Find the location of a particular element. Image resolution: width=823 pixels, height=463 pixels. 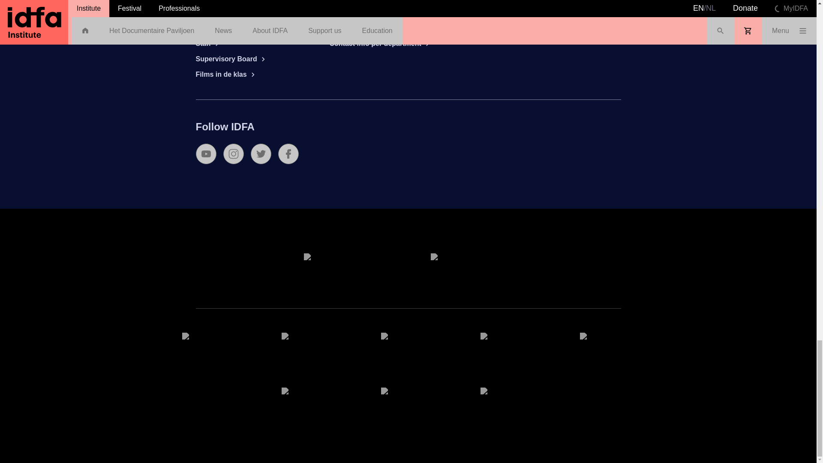

youtube is located at coordinates (206, 153).